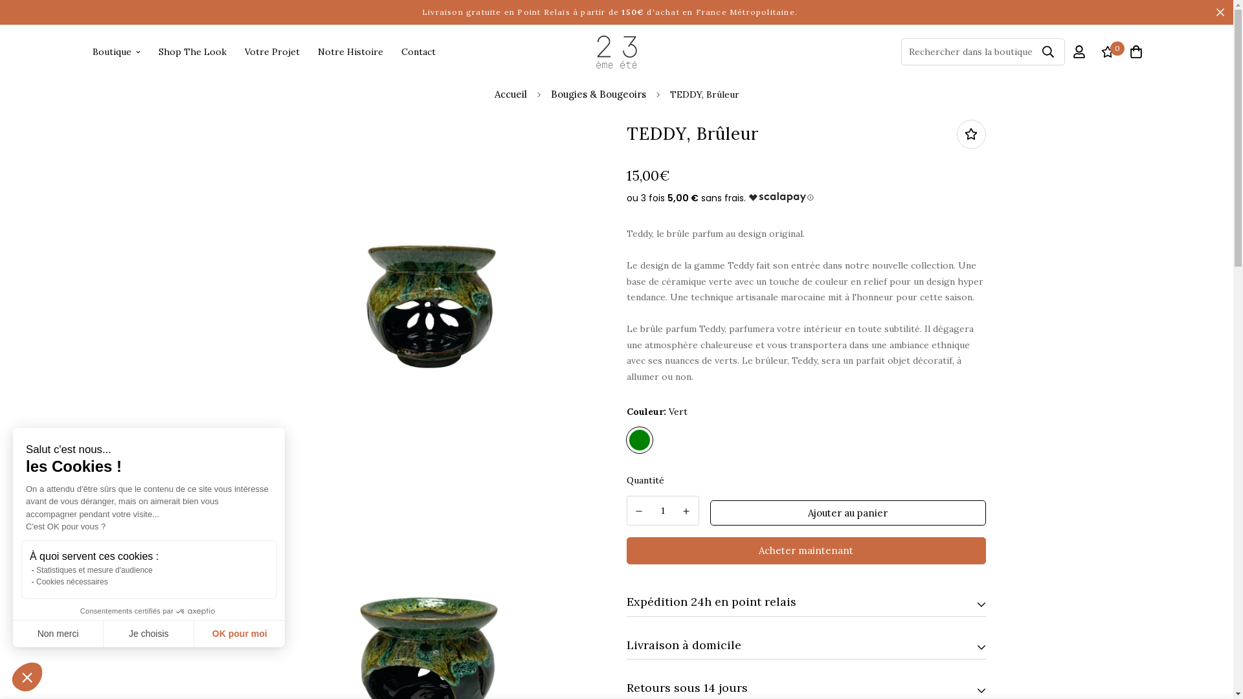  I want to click on Bougies & Bougeoirs, so click(598, 94).